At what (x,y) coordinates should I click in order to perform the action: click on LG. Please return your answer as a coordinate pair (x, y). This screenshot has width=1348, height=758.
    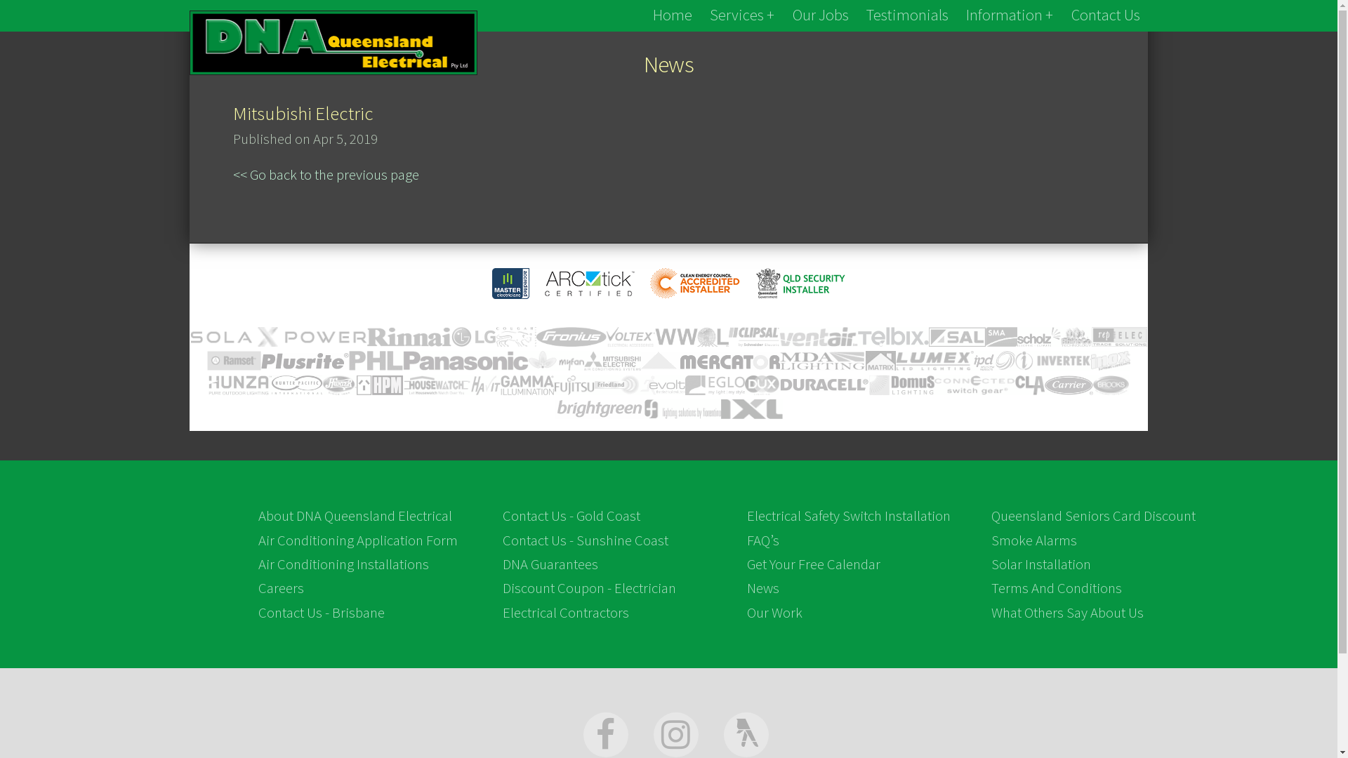
    Looking at the image, I should click on (474, 337).